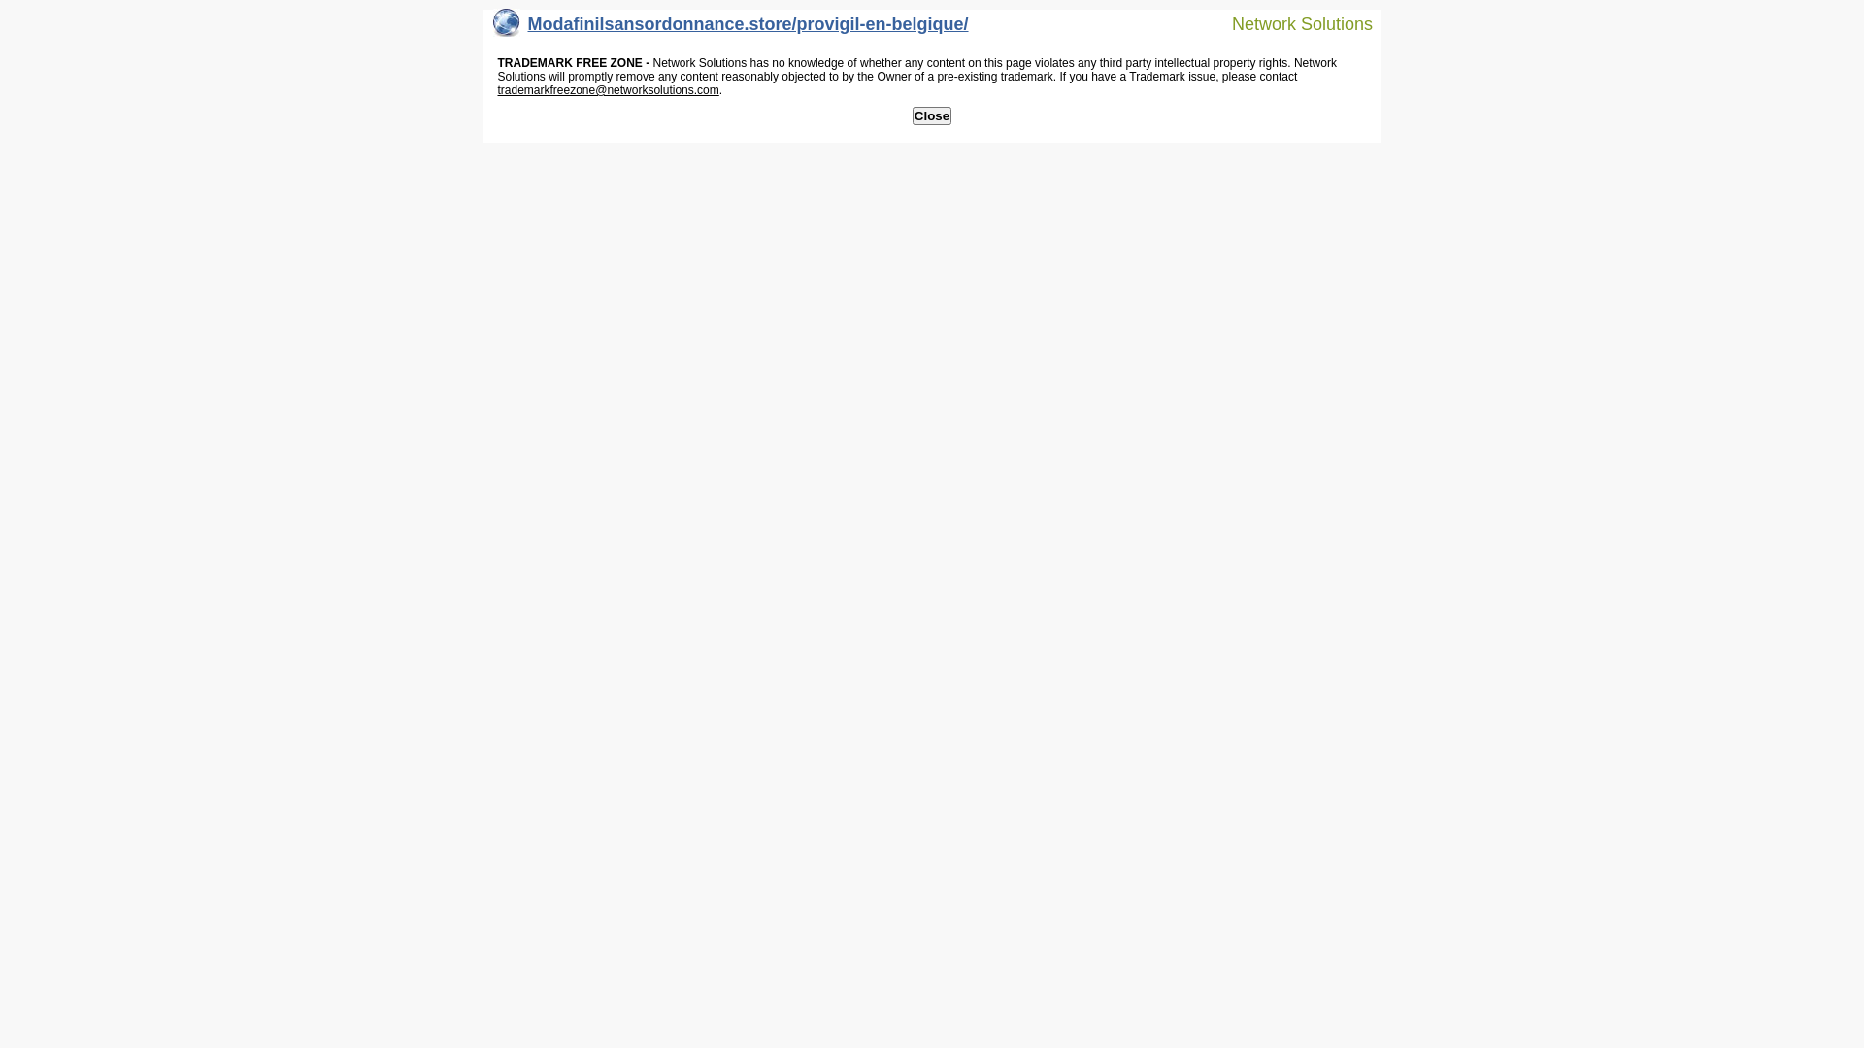 Image resolution: width=1864 pixels, height=1048 pixels. I want to click on trademarkfreezone@networksolutions.com, so click(608, 90).